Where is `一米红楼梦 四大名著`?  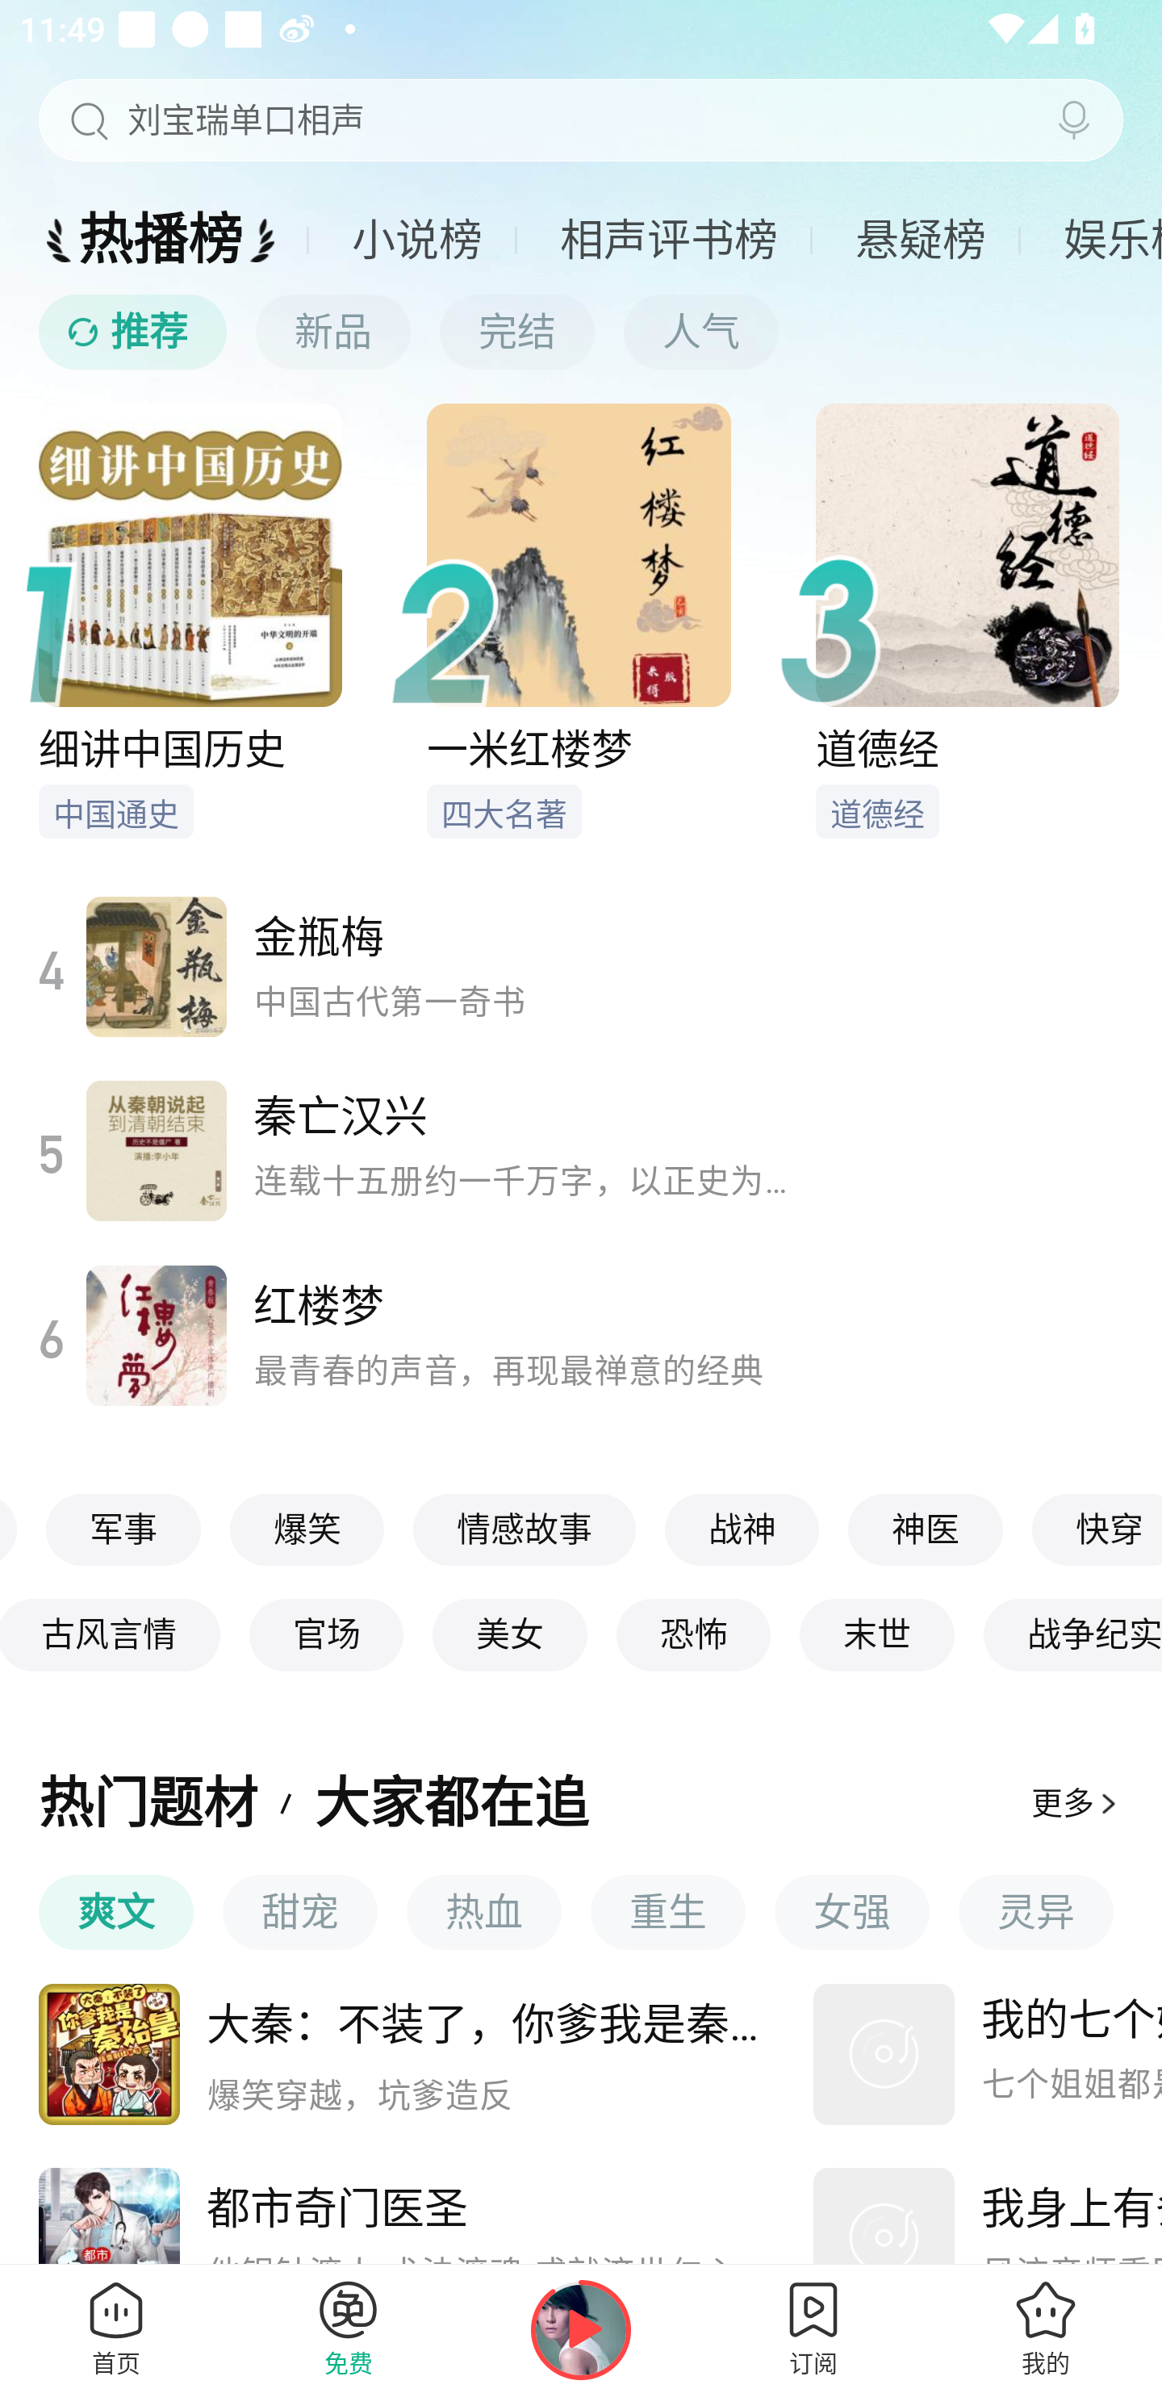
一米红楼梦 四大名著 is located at coordinates (621, 621).